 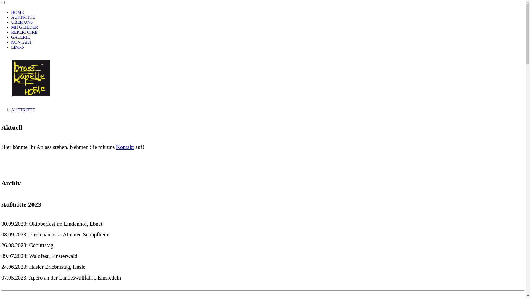 I want to click on Kontakt, so click(x=125, y=147).